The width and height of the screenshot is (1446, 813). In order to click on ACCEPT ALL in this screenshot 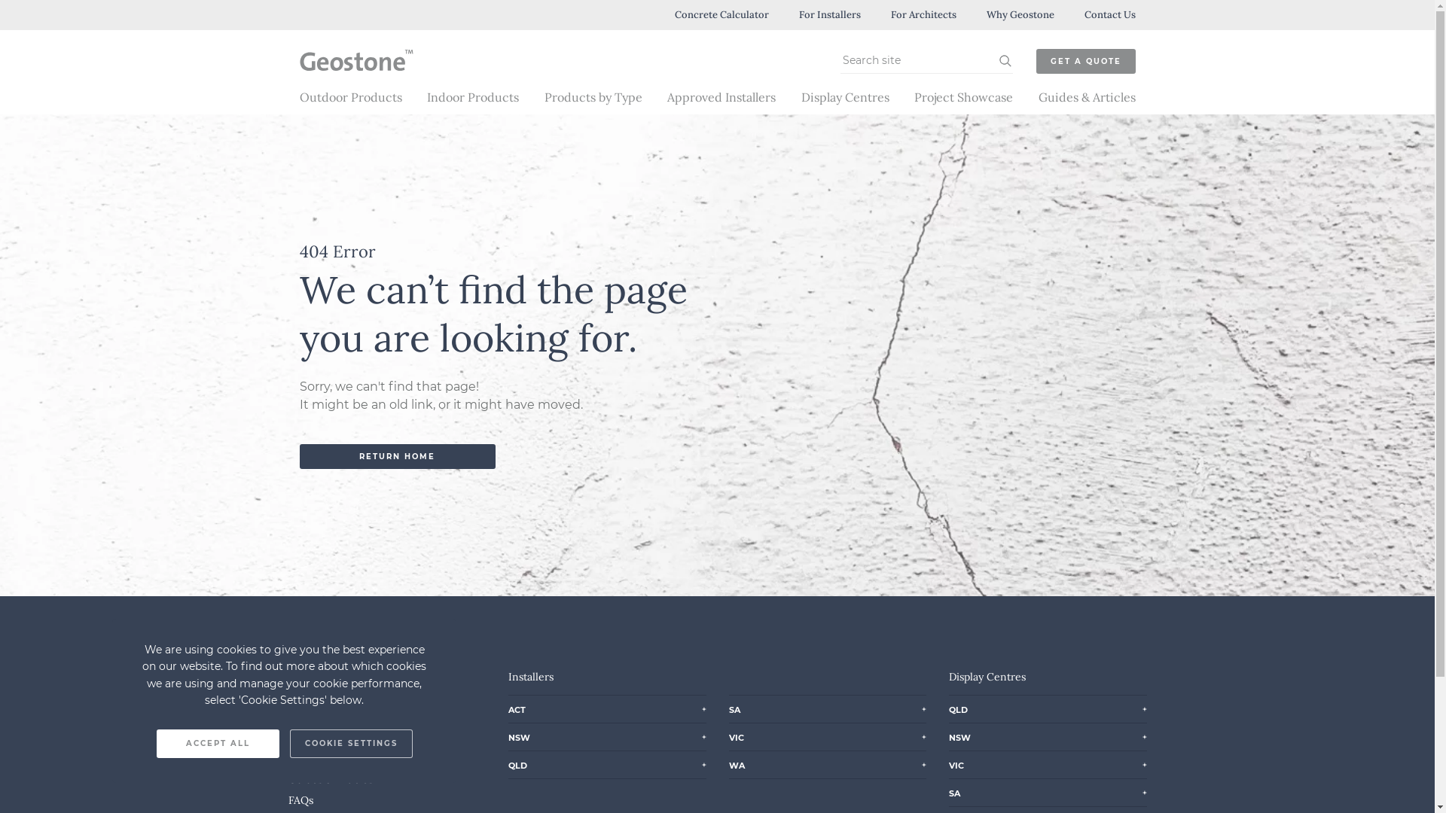, I will do `click(217, 744)`.